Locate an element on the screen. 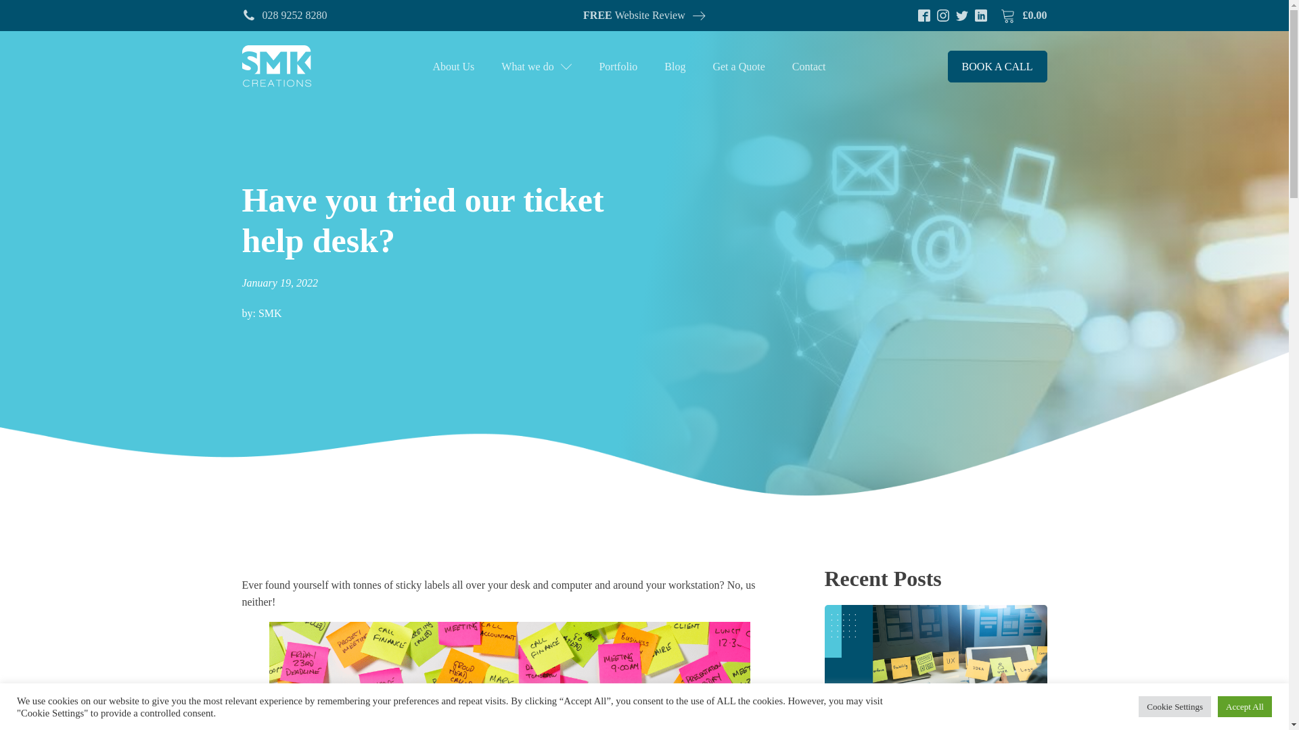  What we do is located at coordinates (537, 66).